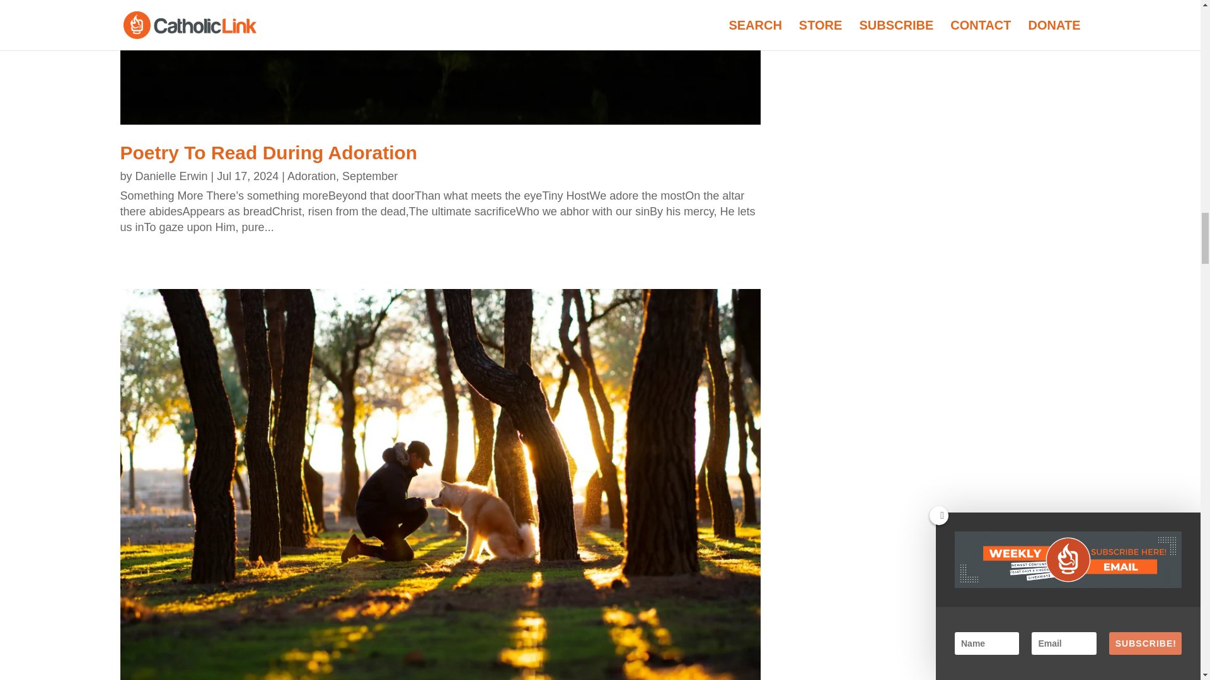 Image resolution: width=1210 pixels, height=680 pixels. I want to click on Adoration, so click(311, 176).